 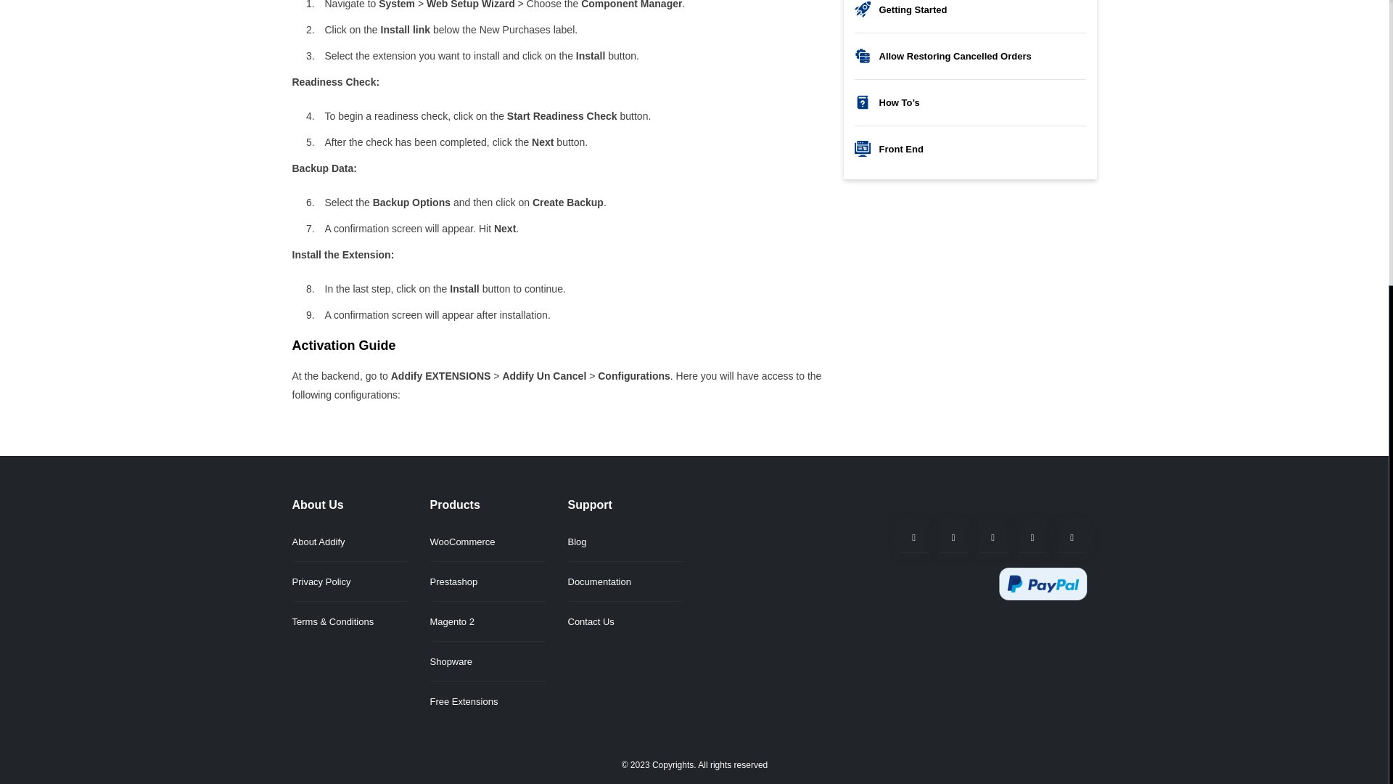 What do you see at coordinates (450, 661) in the screenshot?
I see `Shopware` at bounding box center [450, 661].